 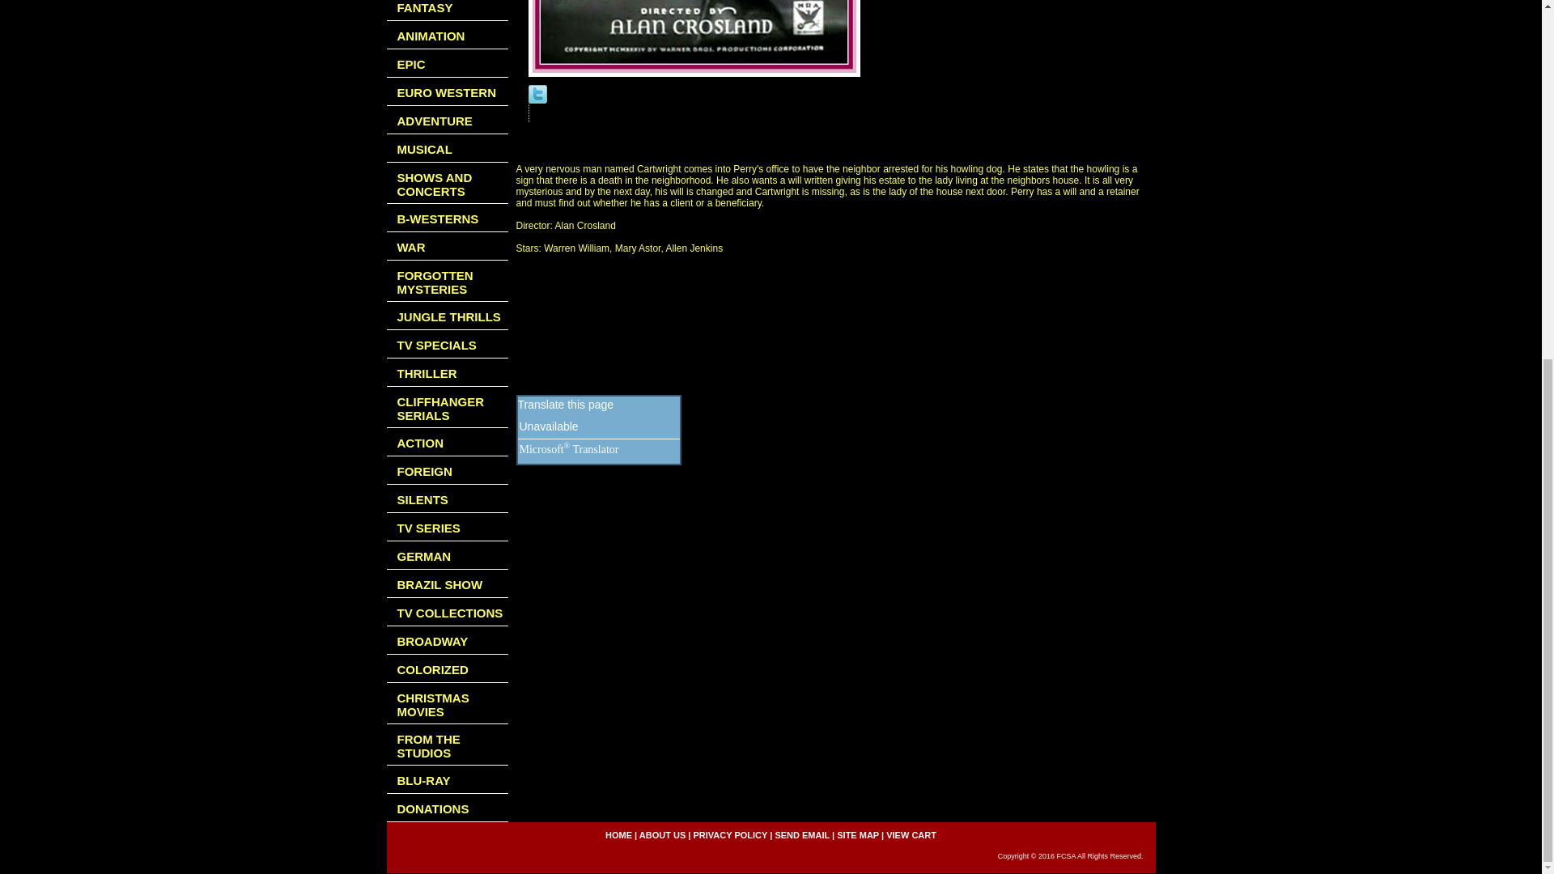 What do you see at coordinates (549, 427) in the screenshot?
I see `Unavailable` at bounding box center [549, 427].